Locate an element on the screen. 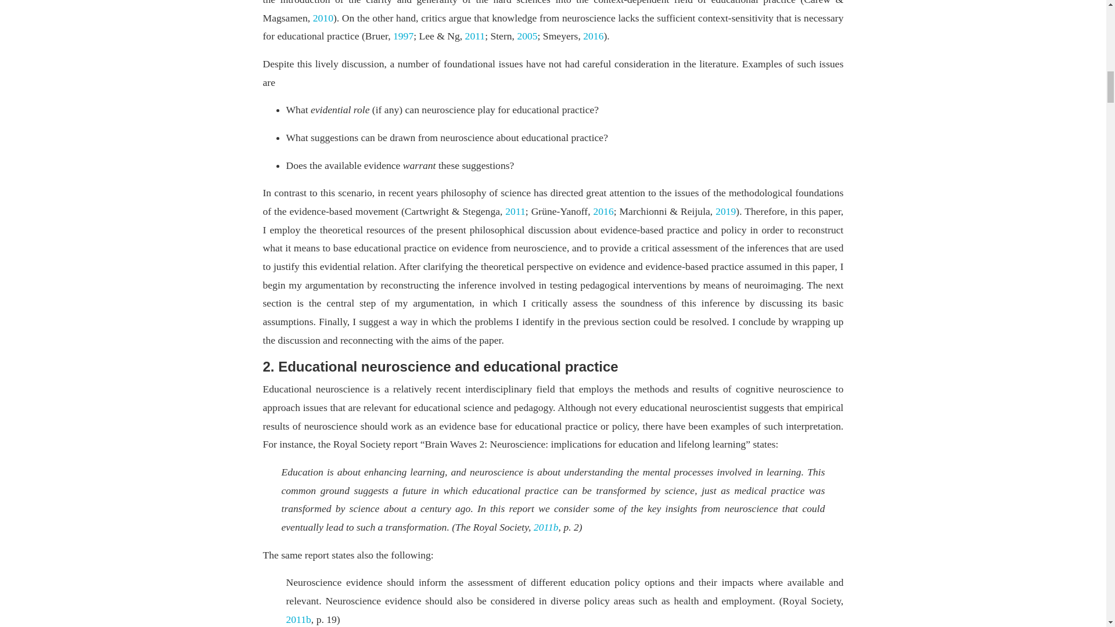 This screenshot has width=1115, height=627. 2011 is located at coordinates (475, 36).